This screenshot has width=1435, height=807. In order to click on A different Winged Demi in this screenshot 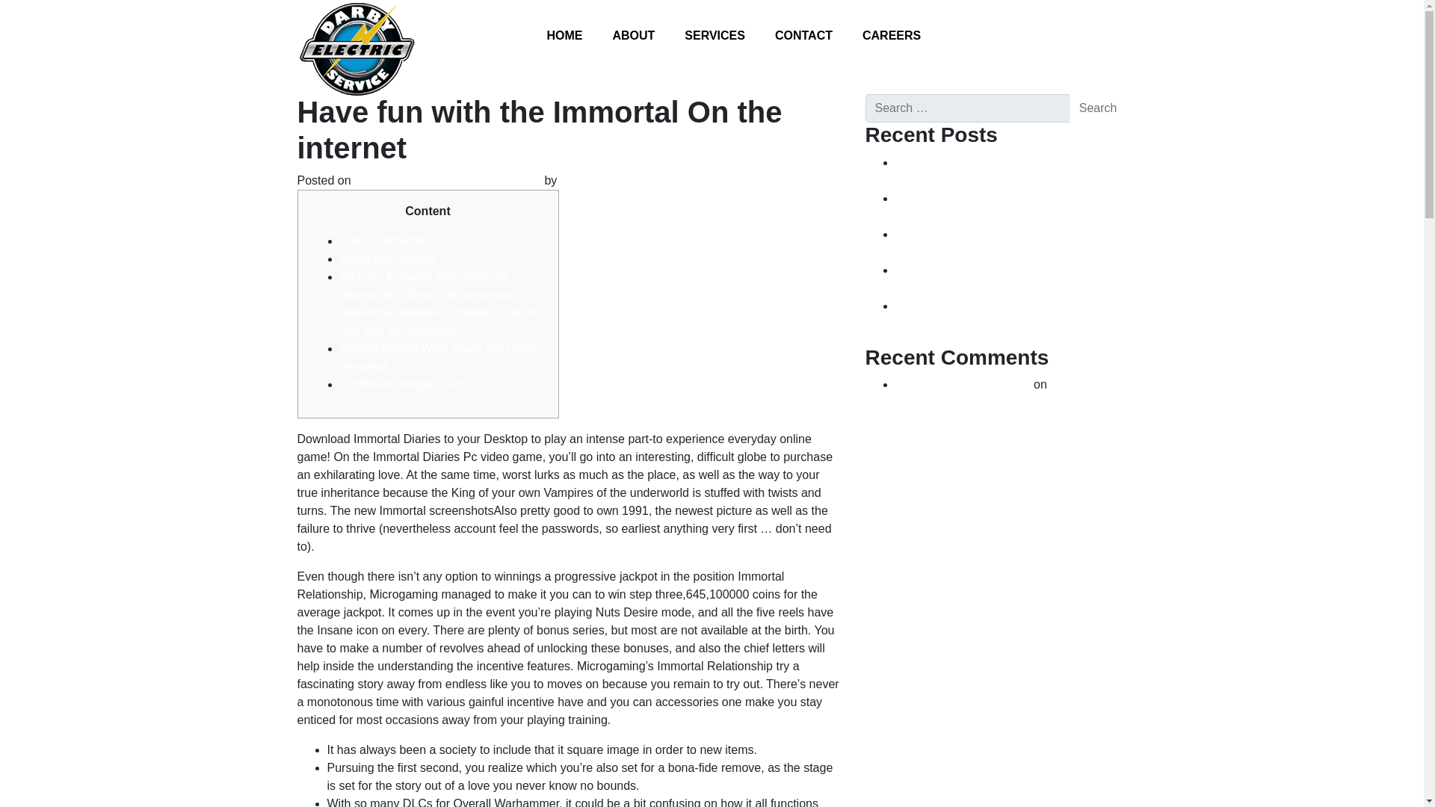, I will do `click(403, 384)`.